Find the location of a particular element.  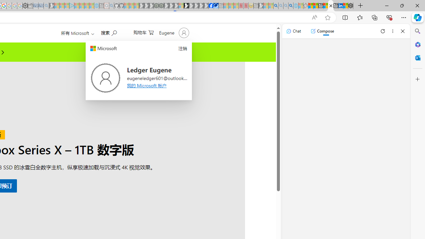

Microsoft 365 is located at coordinates (418, 44).